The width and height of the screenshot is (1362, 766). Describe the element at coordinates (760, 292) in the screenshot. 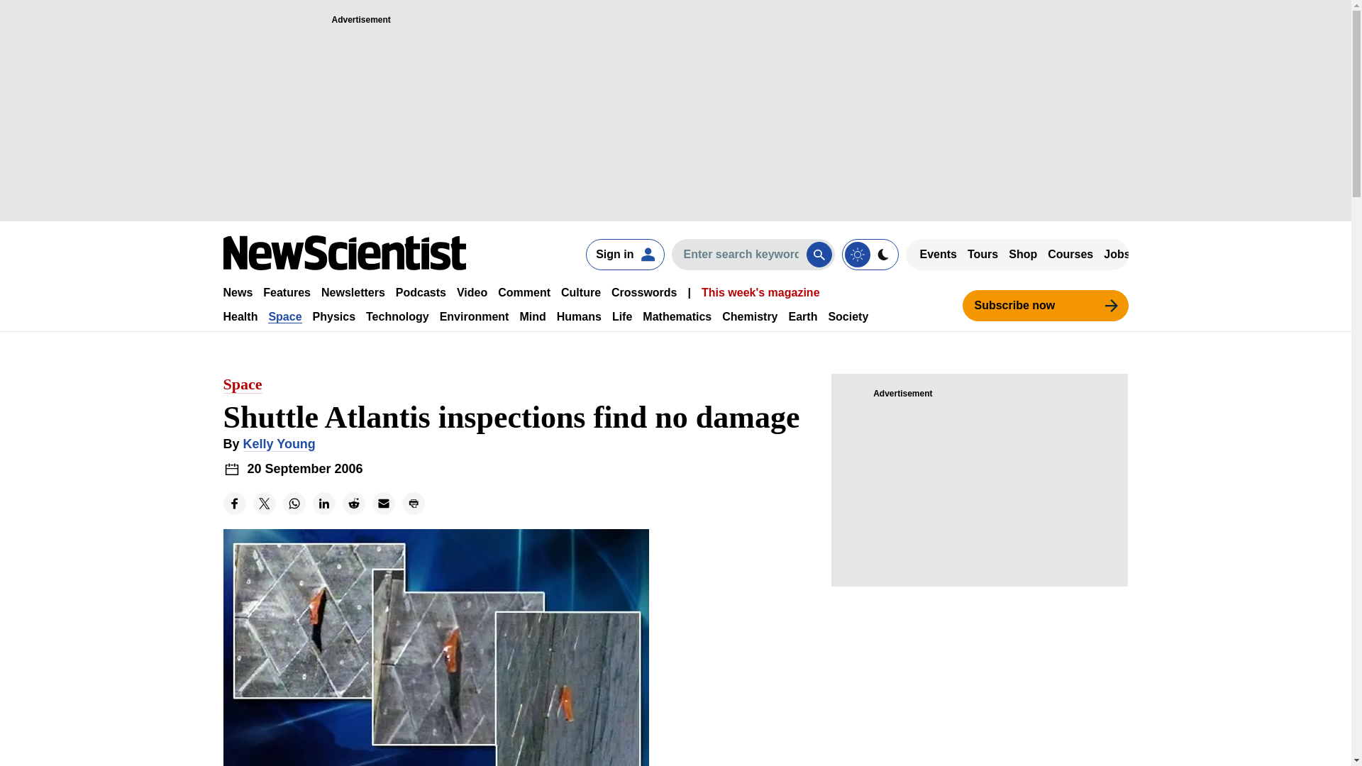

I see `This week's magazine` at that location.